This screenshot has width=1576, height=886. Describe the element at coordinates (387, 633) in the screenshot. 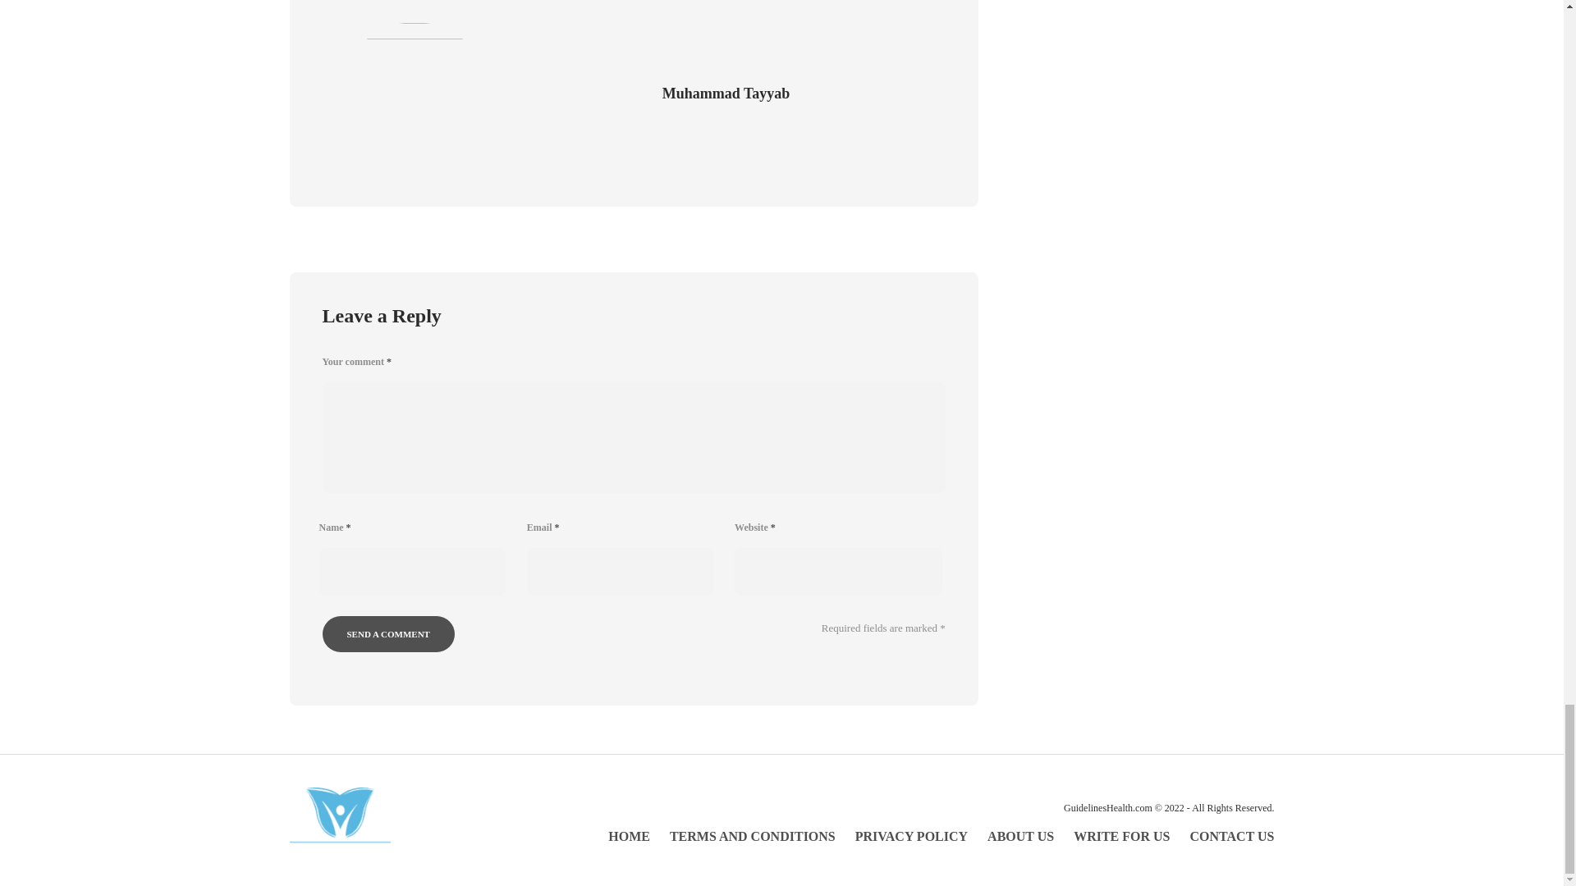

I see `Send a comment` at that location.